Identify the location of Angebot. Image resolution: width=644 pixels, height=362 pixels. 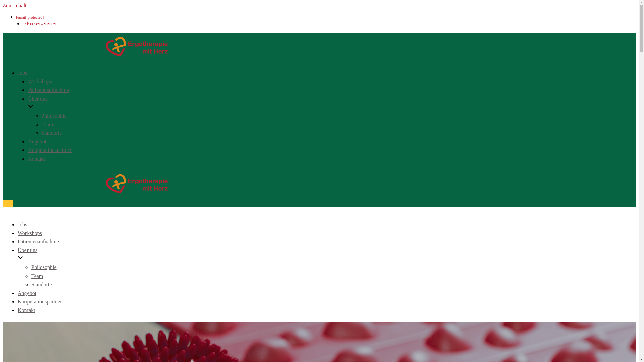
(27, 293).